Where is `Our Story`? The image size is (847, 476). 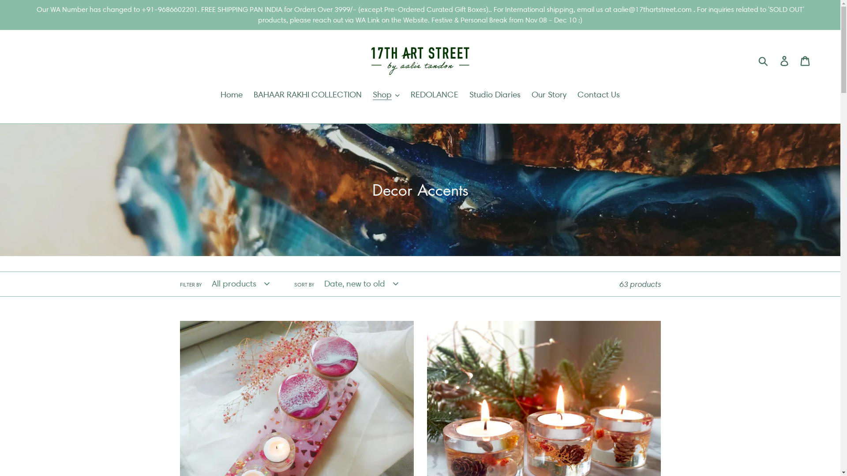 Our Story is located at coordinates (549, 96).